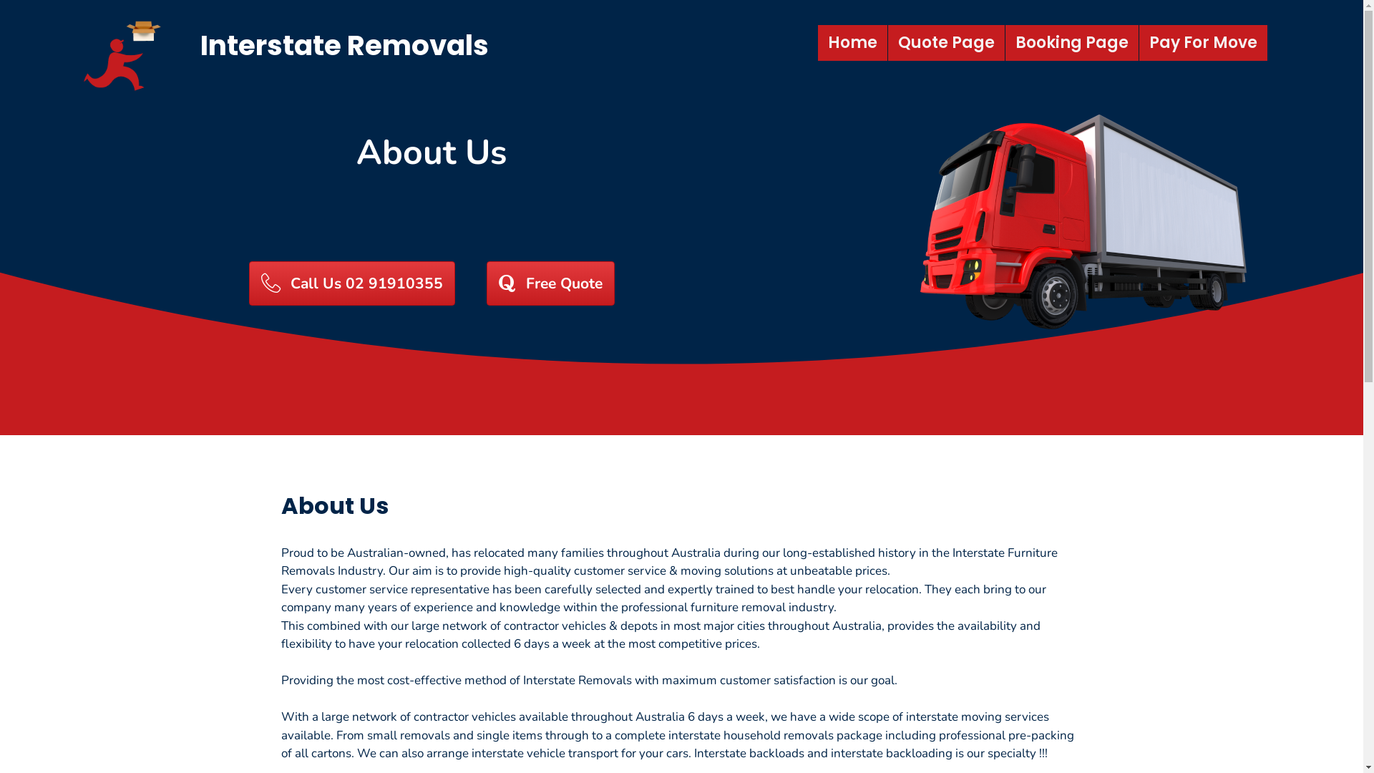  I want to click on Booking Page, so click(1072, 43).